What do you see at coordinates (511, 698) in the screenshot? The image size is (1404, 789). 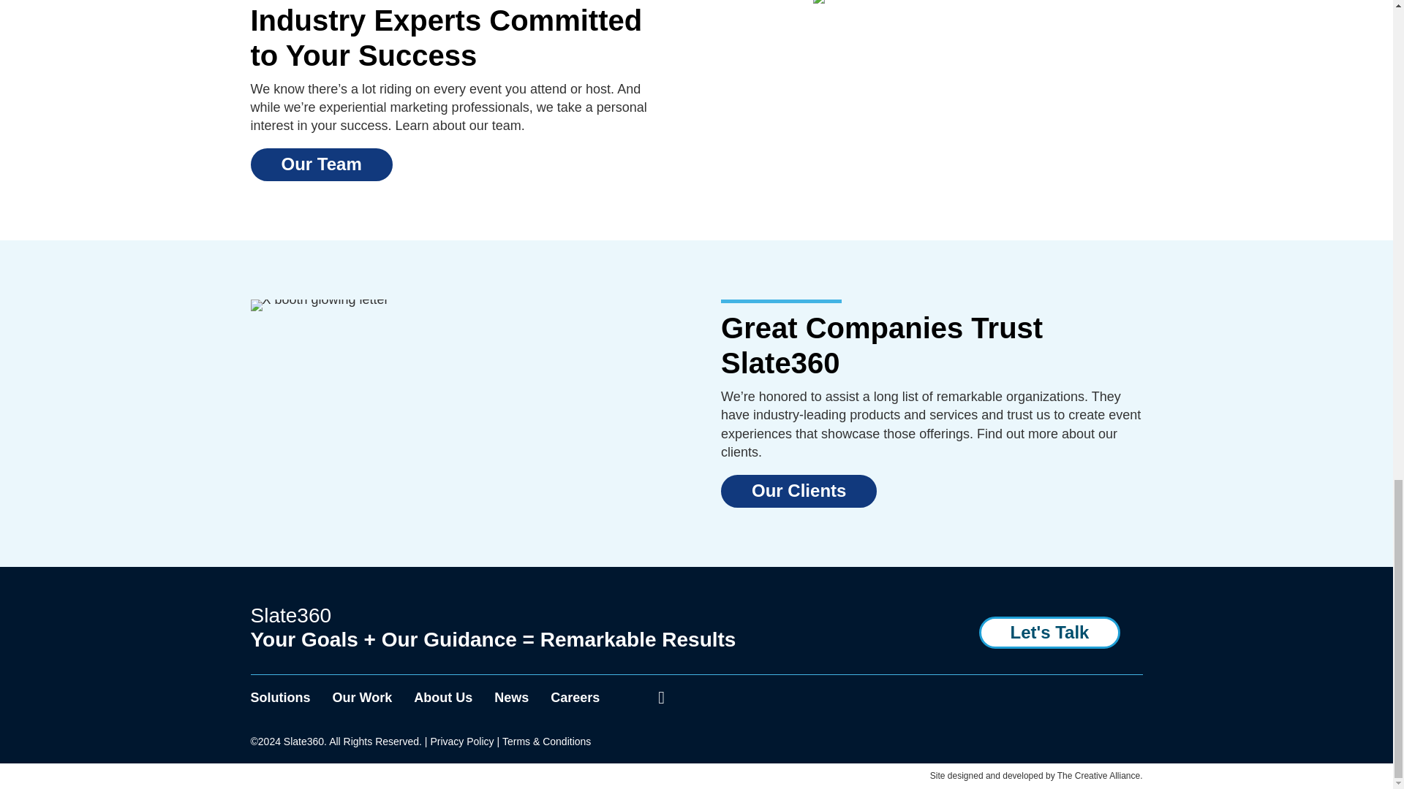 I see `News` at bounding box center [511, 698].